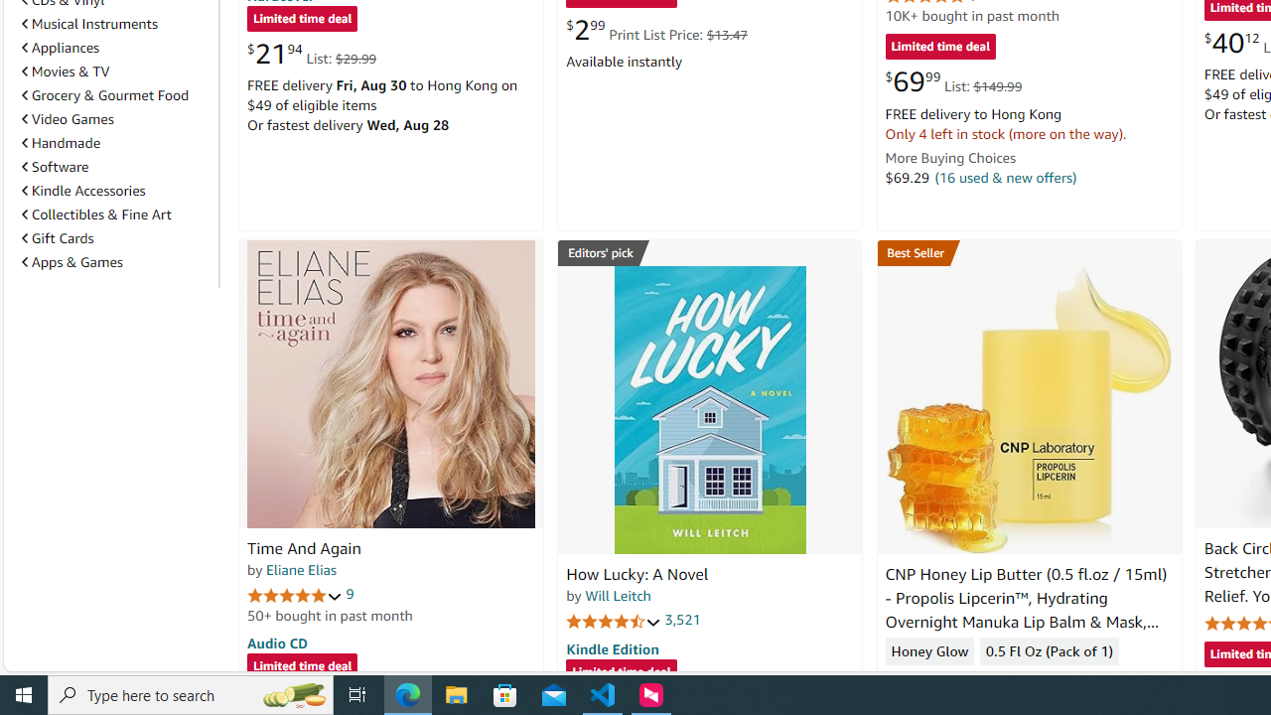  What do you see at coordinates (61, 47) in the screenshot?
I see `Appliances` at bounding box center [61, 47].